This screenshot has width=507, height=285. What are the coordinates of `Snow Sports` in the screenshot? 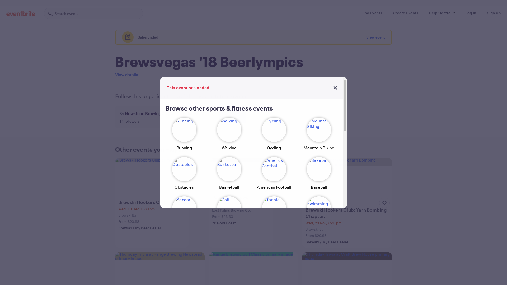 It's located at (319, 261).